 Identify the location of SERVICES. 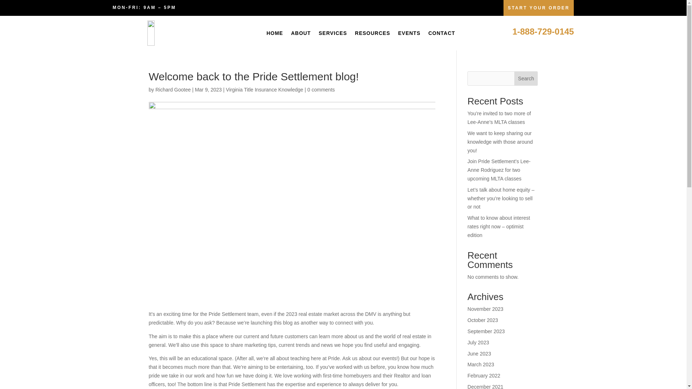
(333, 33).